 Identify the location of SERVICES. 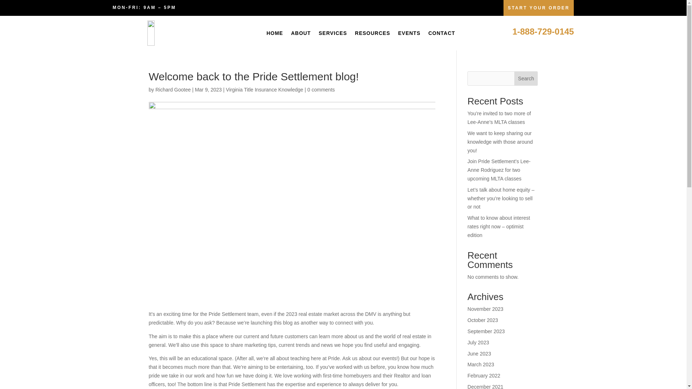
(333, 33).